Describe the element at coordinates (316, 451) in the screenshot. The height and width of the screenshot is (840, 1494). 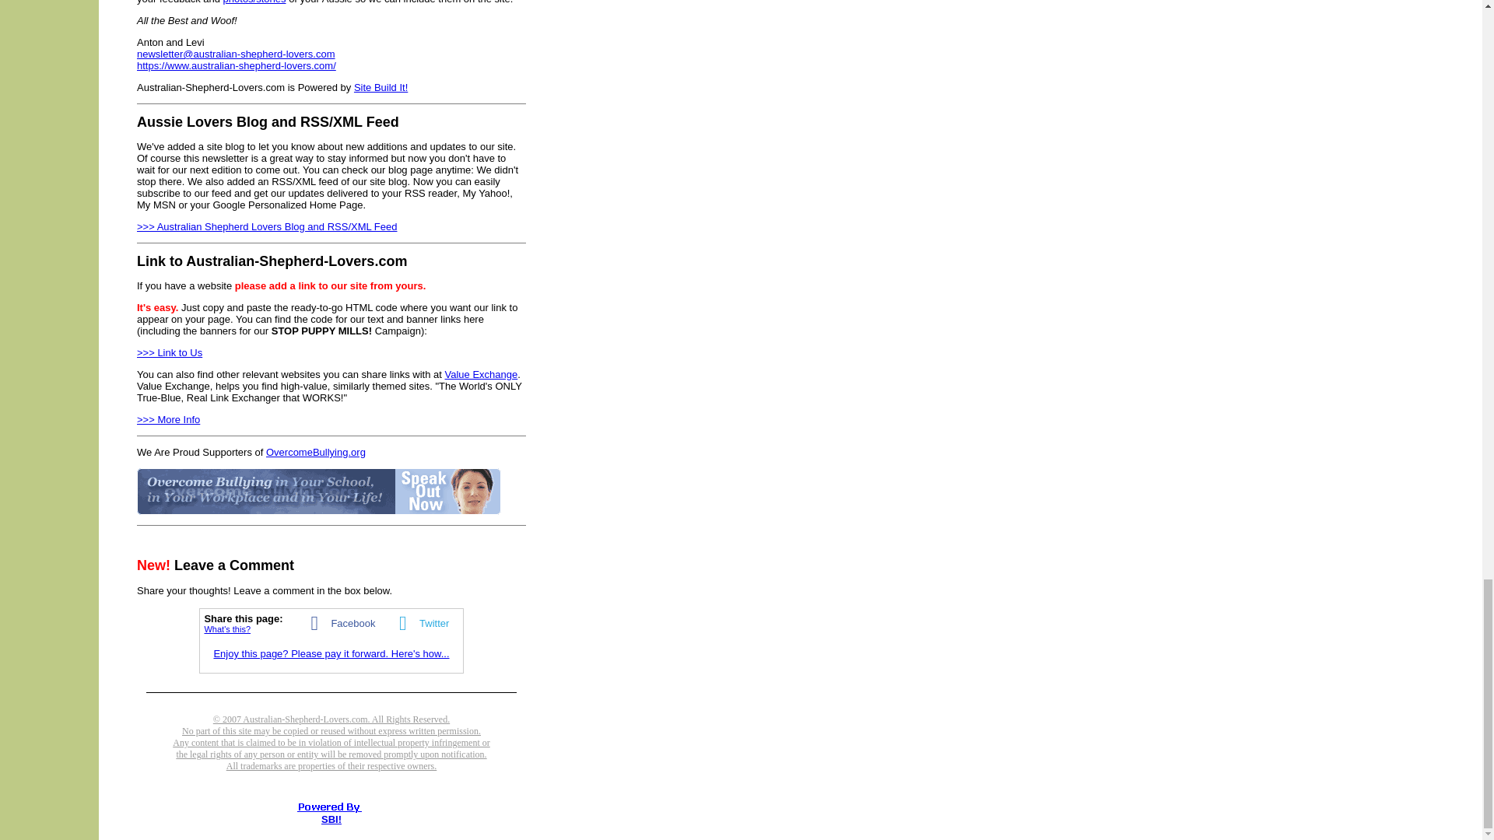
I see `OvercomeBullying.org` at that location.